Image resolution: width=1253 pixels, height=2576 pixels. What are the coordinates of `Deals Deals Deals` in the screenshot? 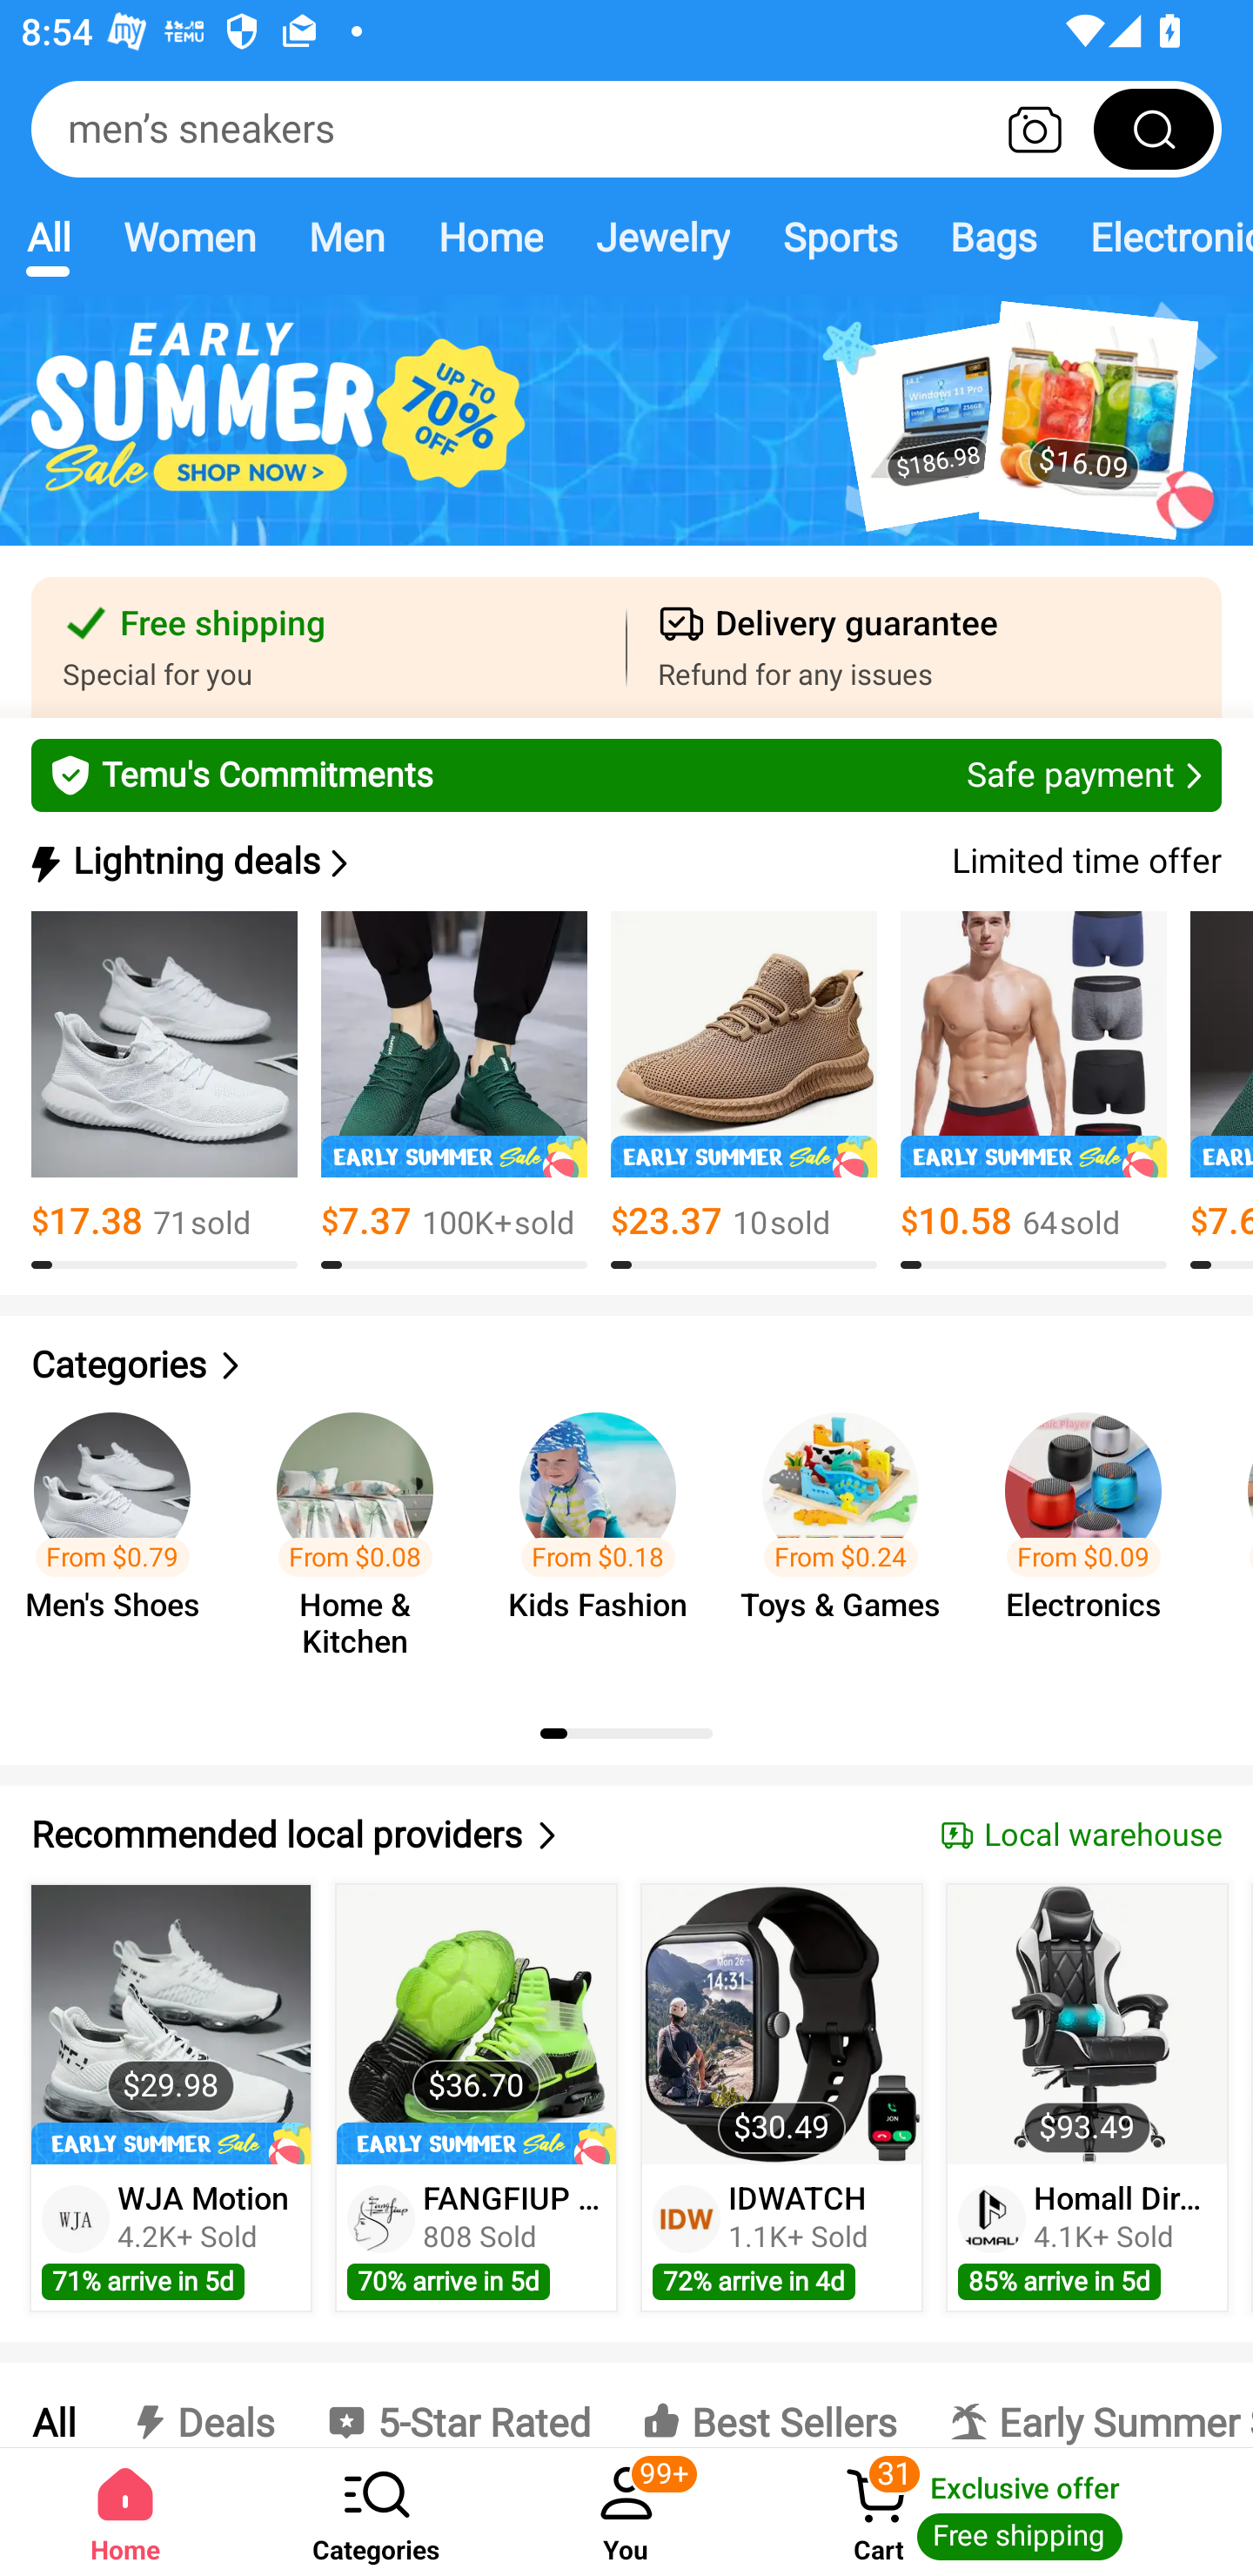 It's located at (200, 2405).